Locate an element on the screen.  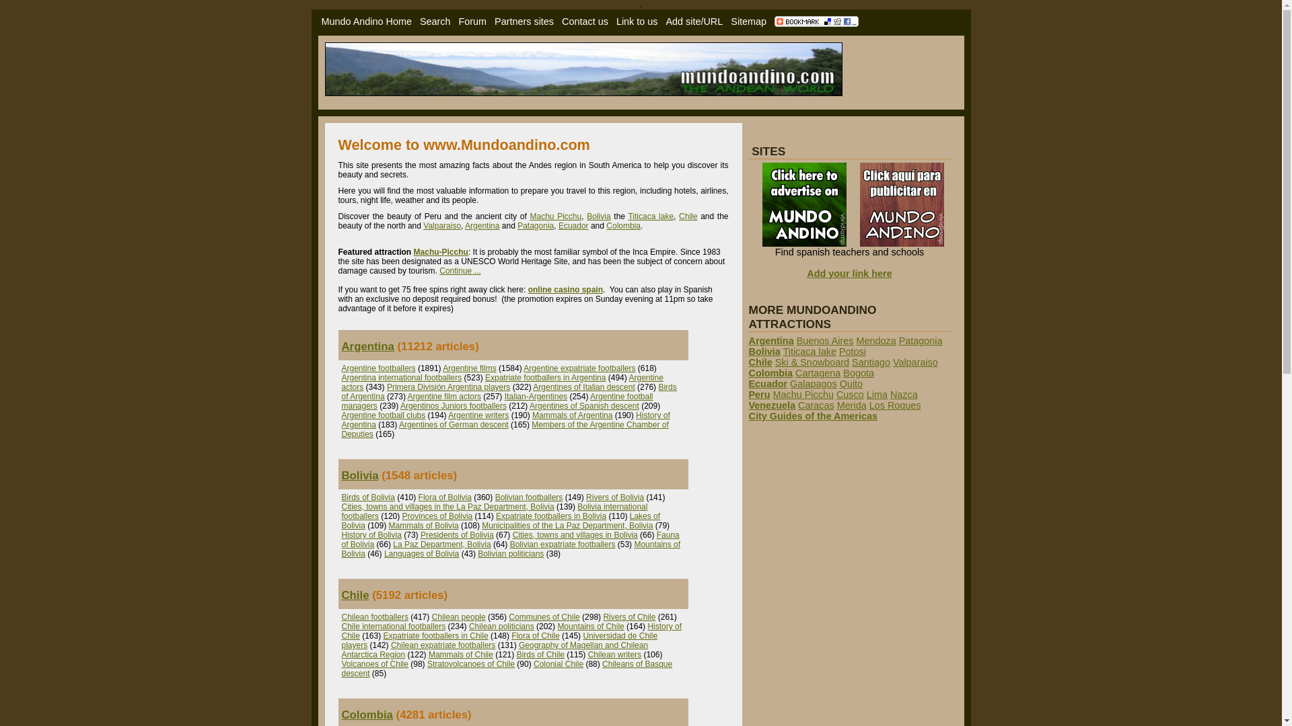
Machu Picchu is located at coordinates (556, 216).